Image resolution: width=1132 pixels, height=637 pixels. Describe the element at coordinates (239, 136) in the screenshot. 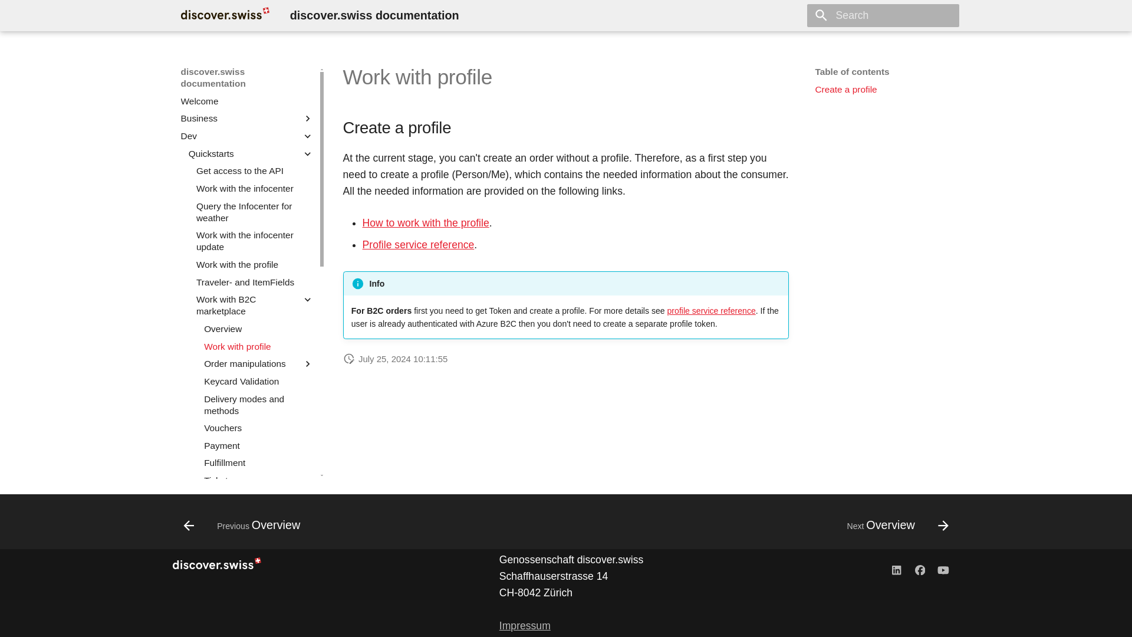

I see `Query the Infocenter for weather` at that location.